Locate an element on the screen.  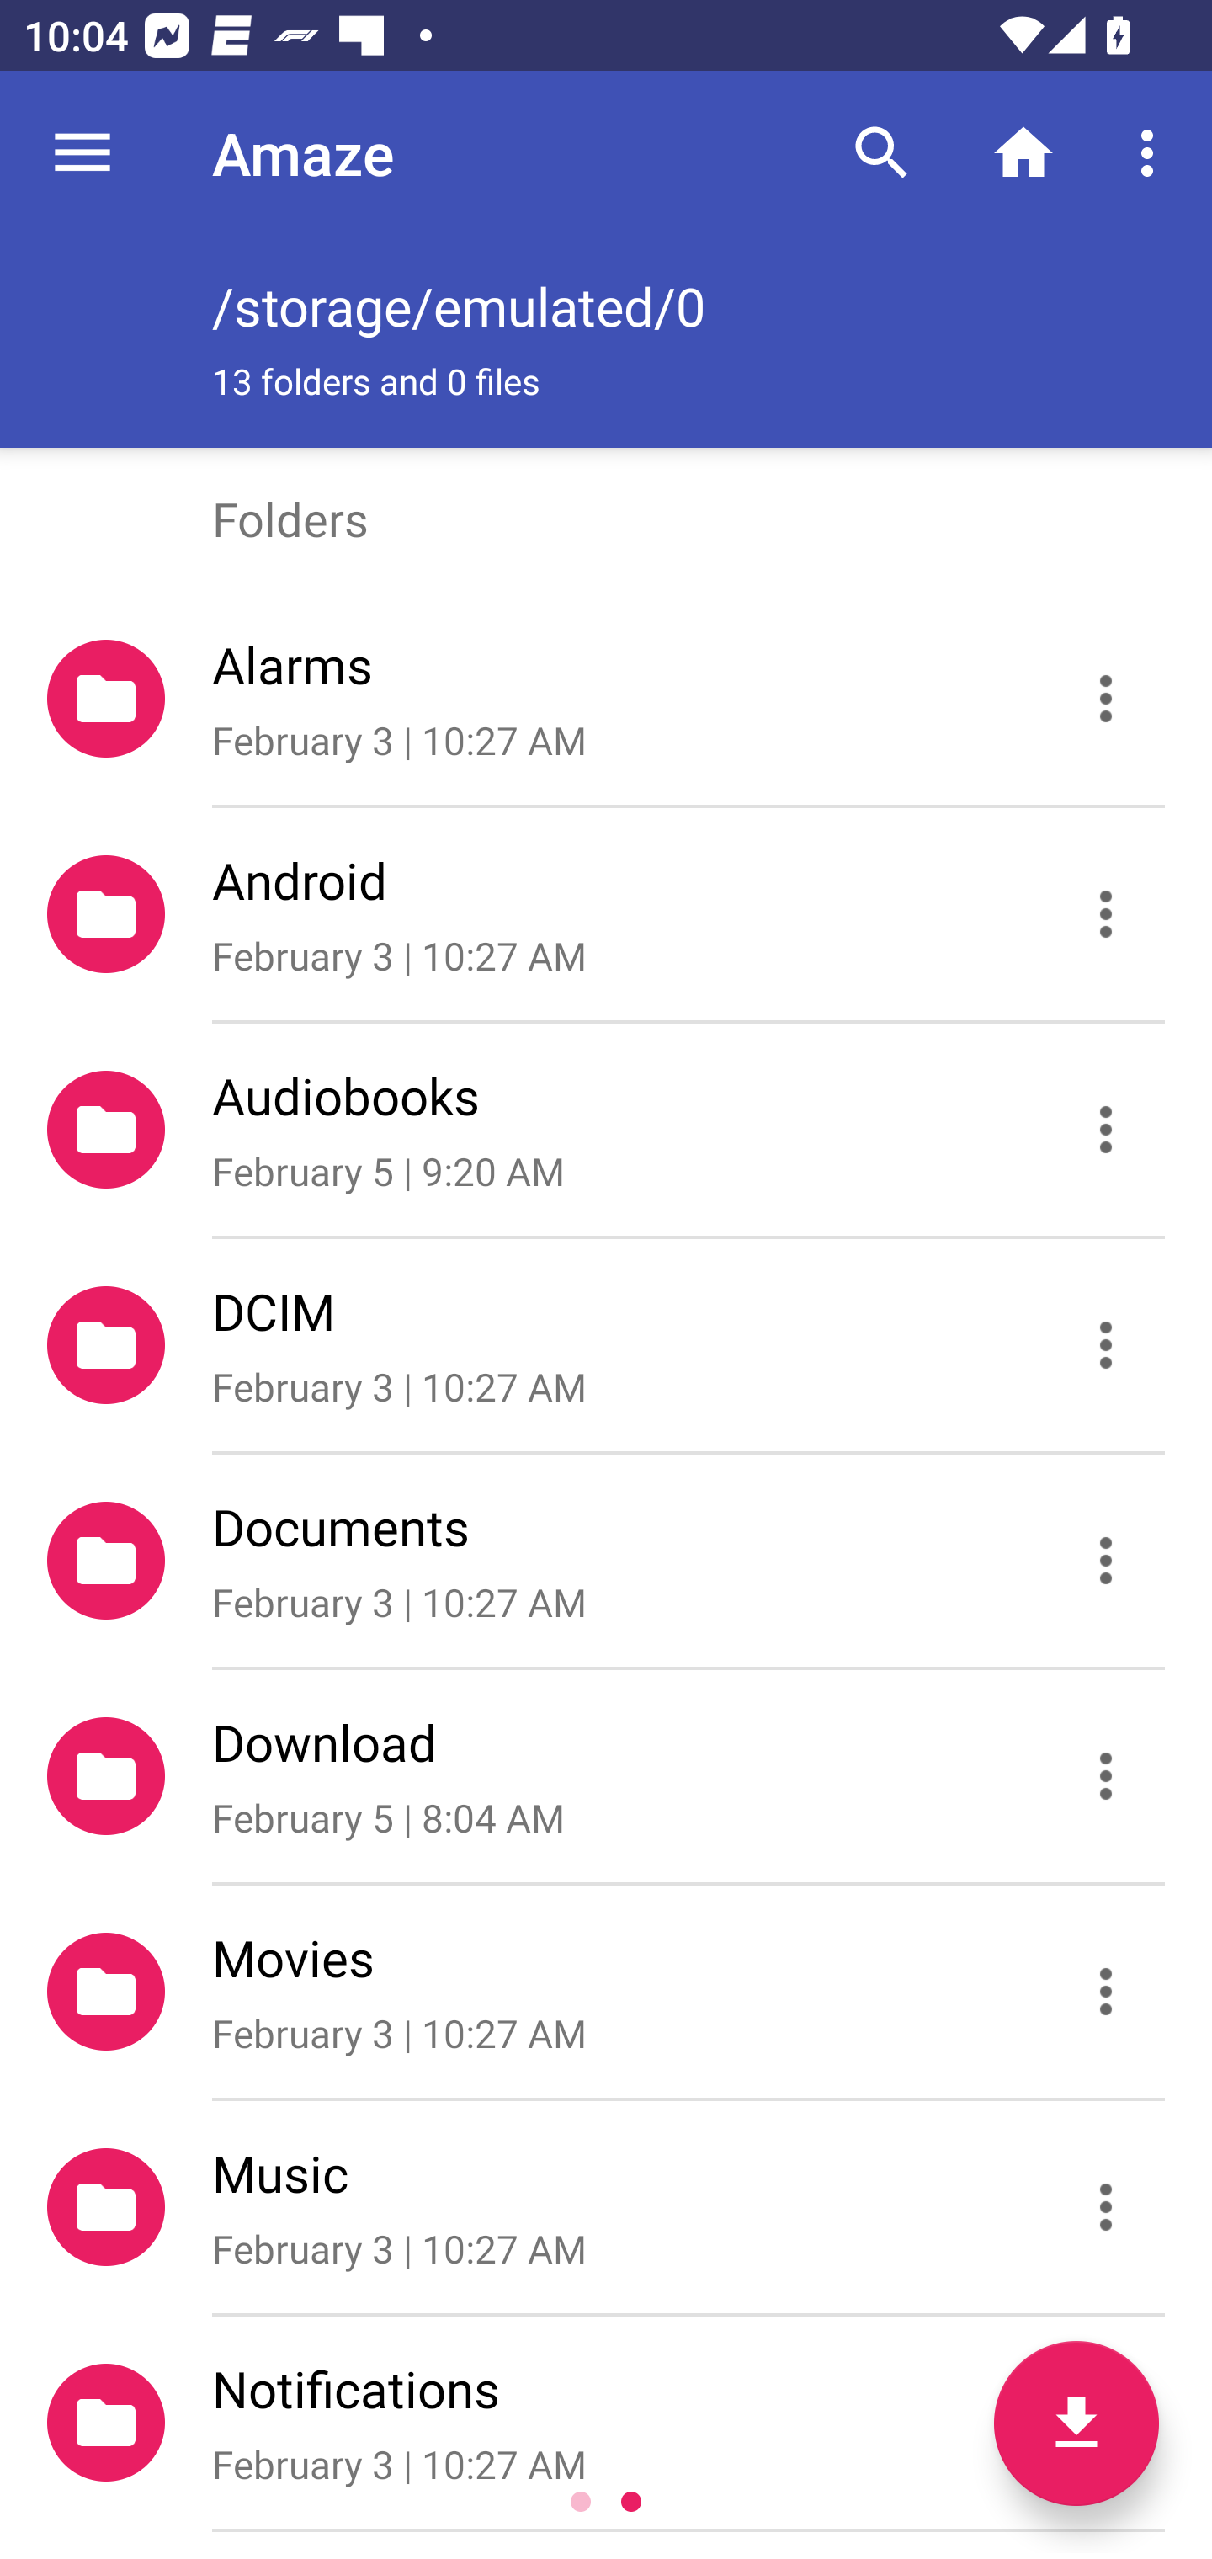
Home is located at coordinates (1023, 153).